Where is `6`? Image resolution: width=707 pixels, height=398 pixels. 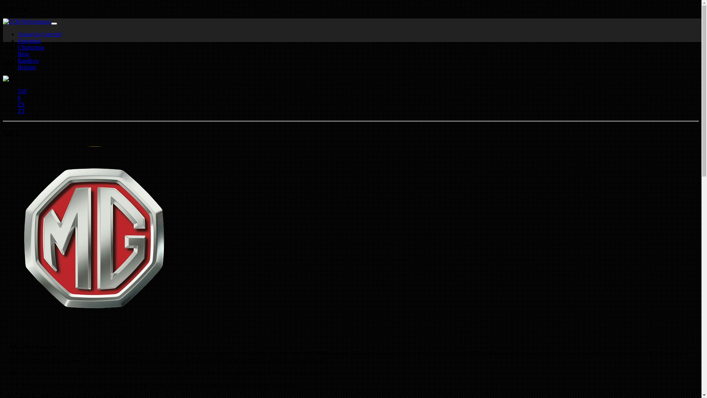 6 is located at coordinates (19, 98).